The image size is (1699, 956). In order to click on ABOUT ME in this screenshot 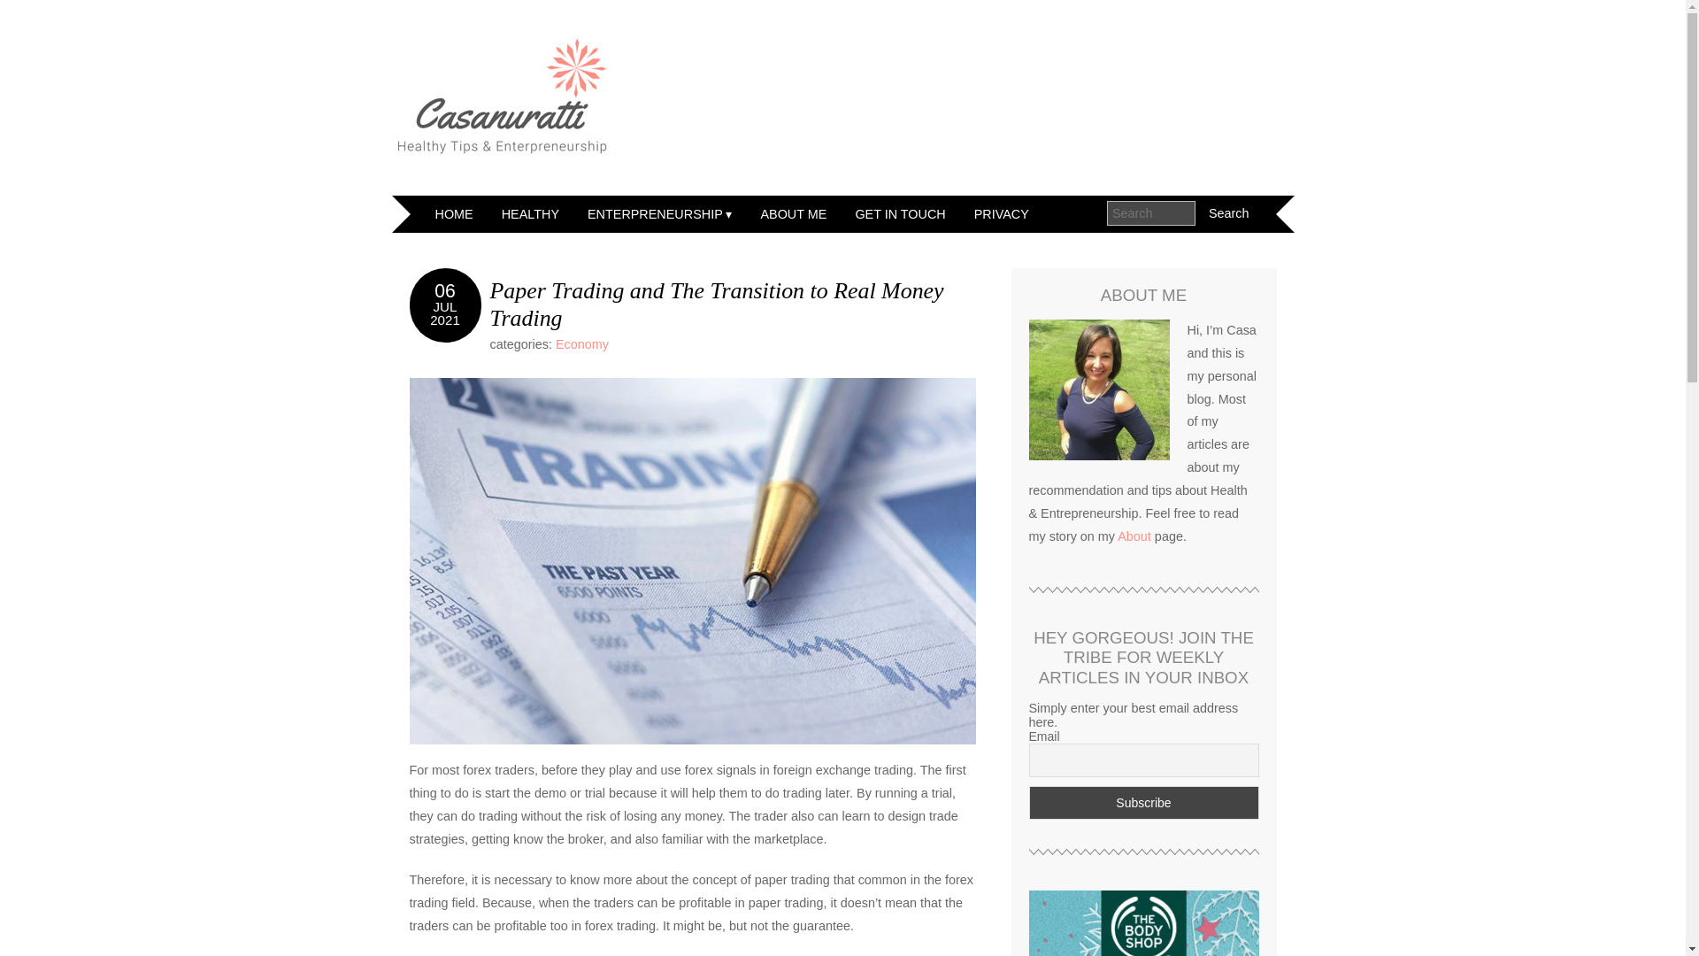, I will do `click(793, 214)`.